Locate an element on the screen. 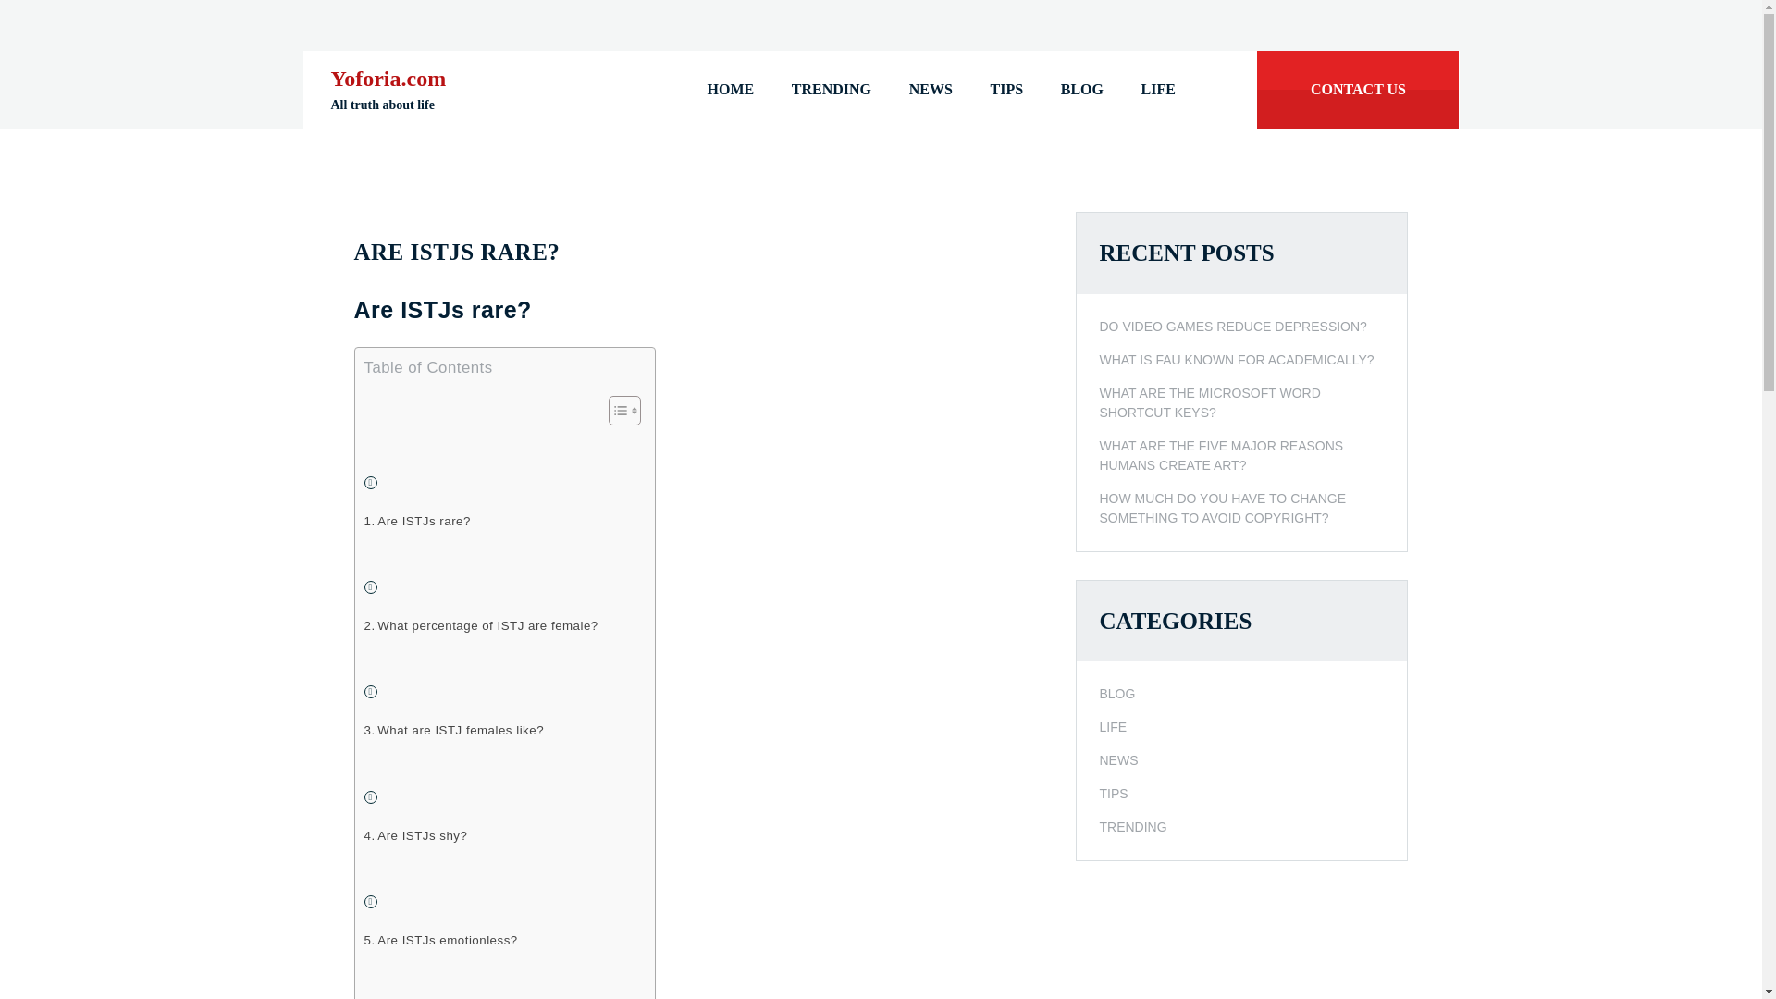  BLOG is located at coordinates (1081, 90).